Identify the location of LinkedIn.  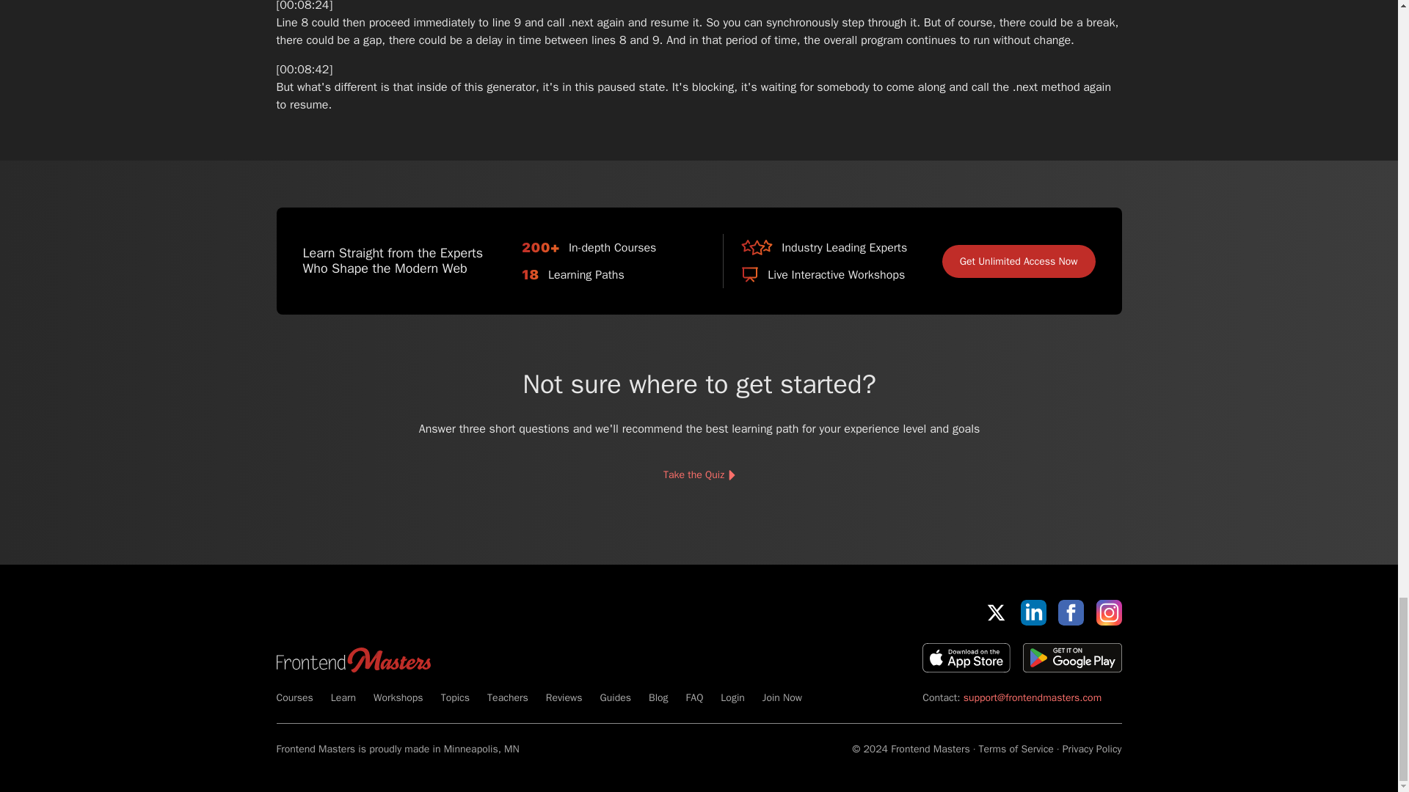
(1033, 612).